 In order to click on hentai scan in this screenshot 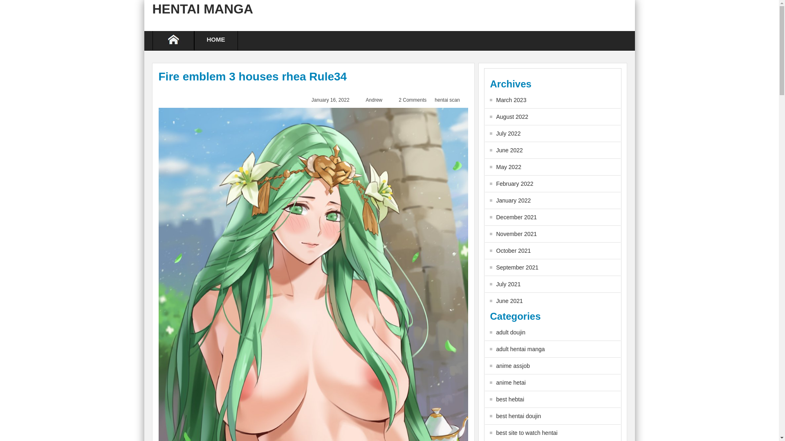, I will do `click(447, 100)`.